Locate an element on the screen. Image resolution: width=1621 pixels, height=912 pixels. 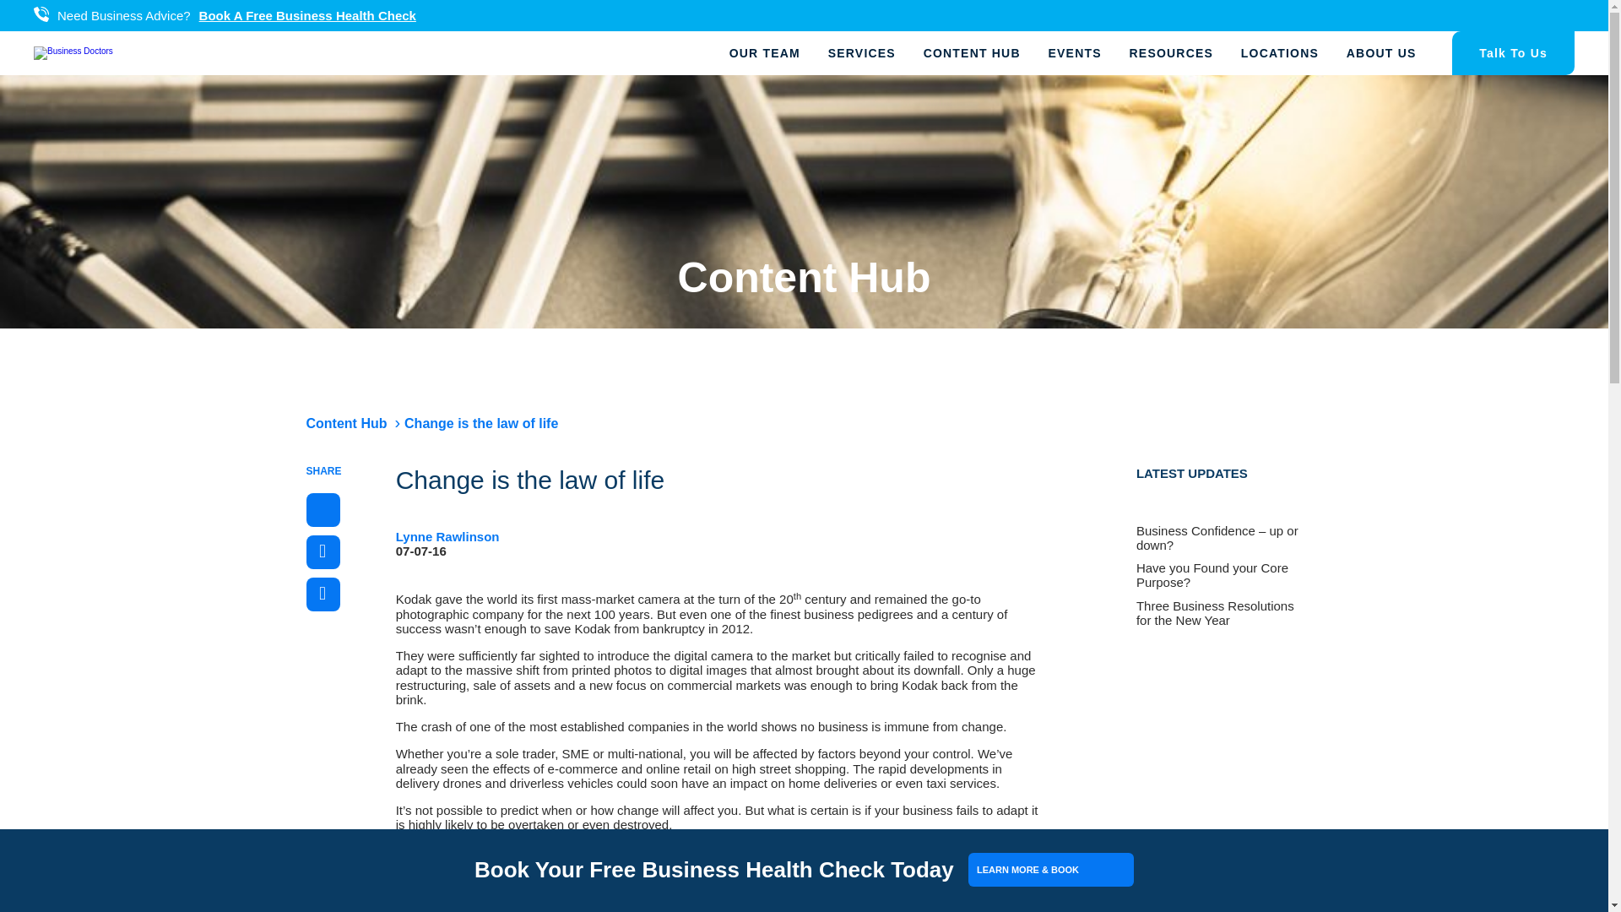
Share on LinkedIn is located at coordinates (323, 594).